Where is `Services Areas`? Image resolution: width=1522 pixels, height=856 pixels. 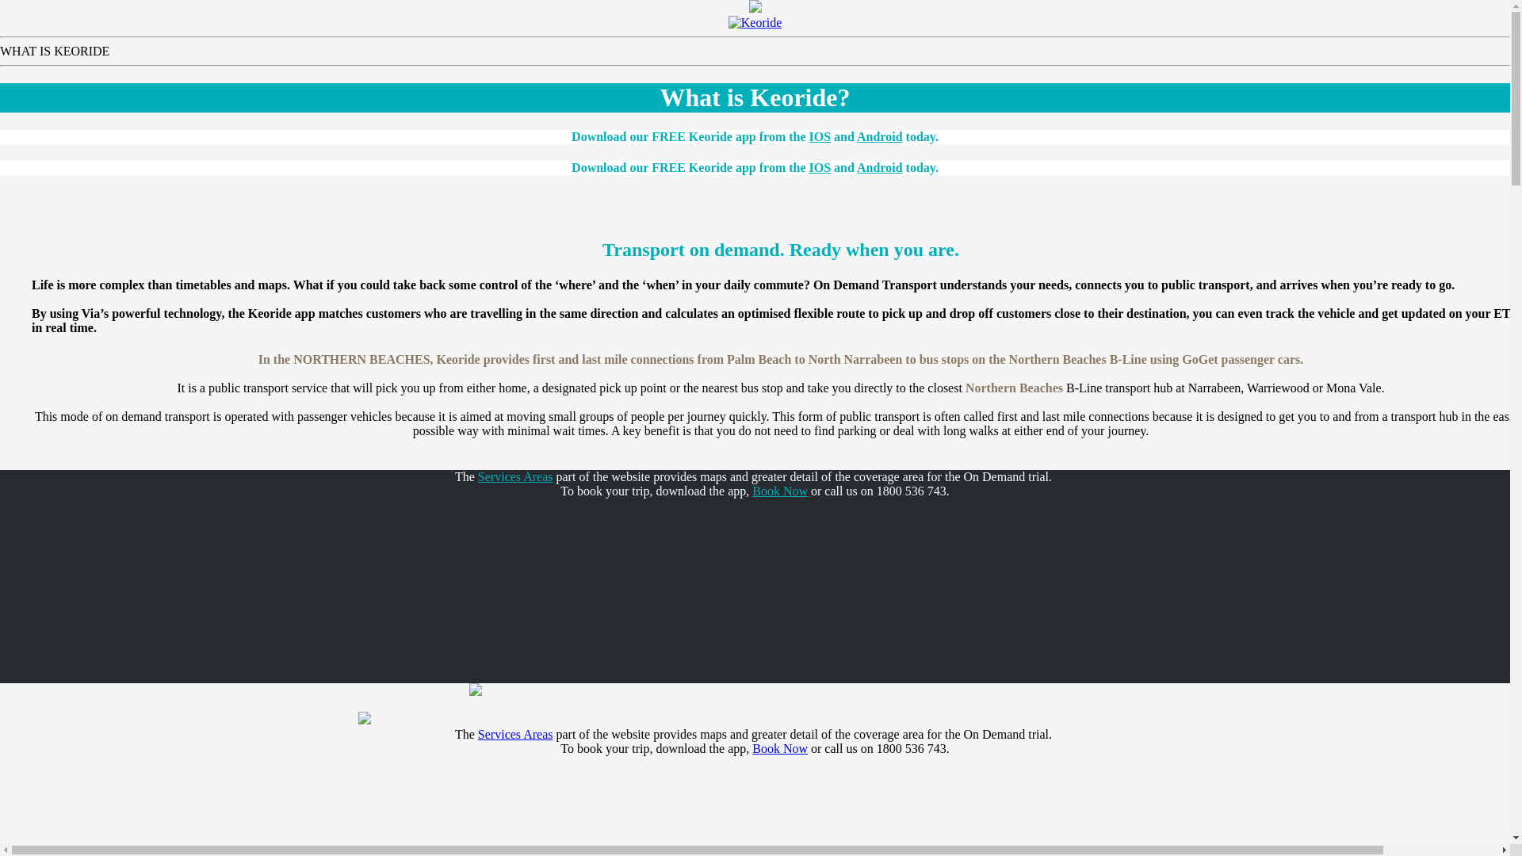
Services Areas is located at coordinates (515, 477).